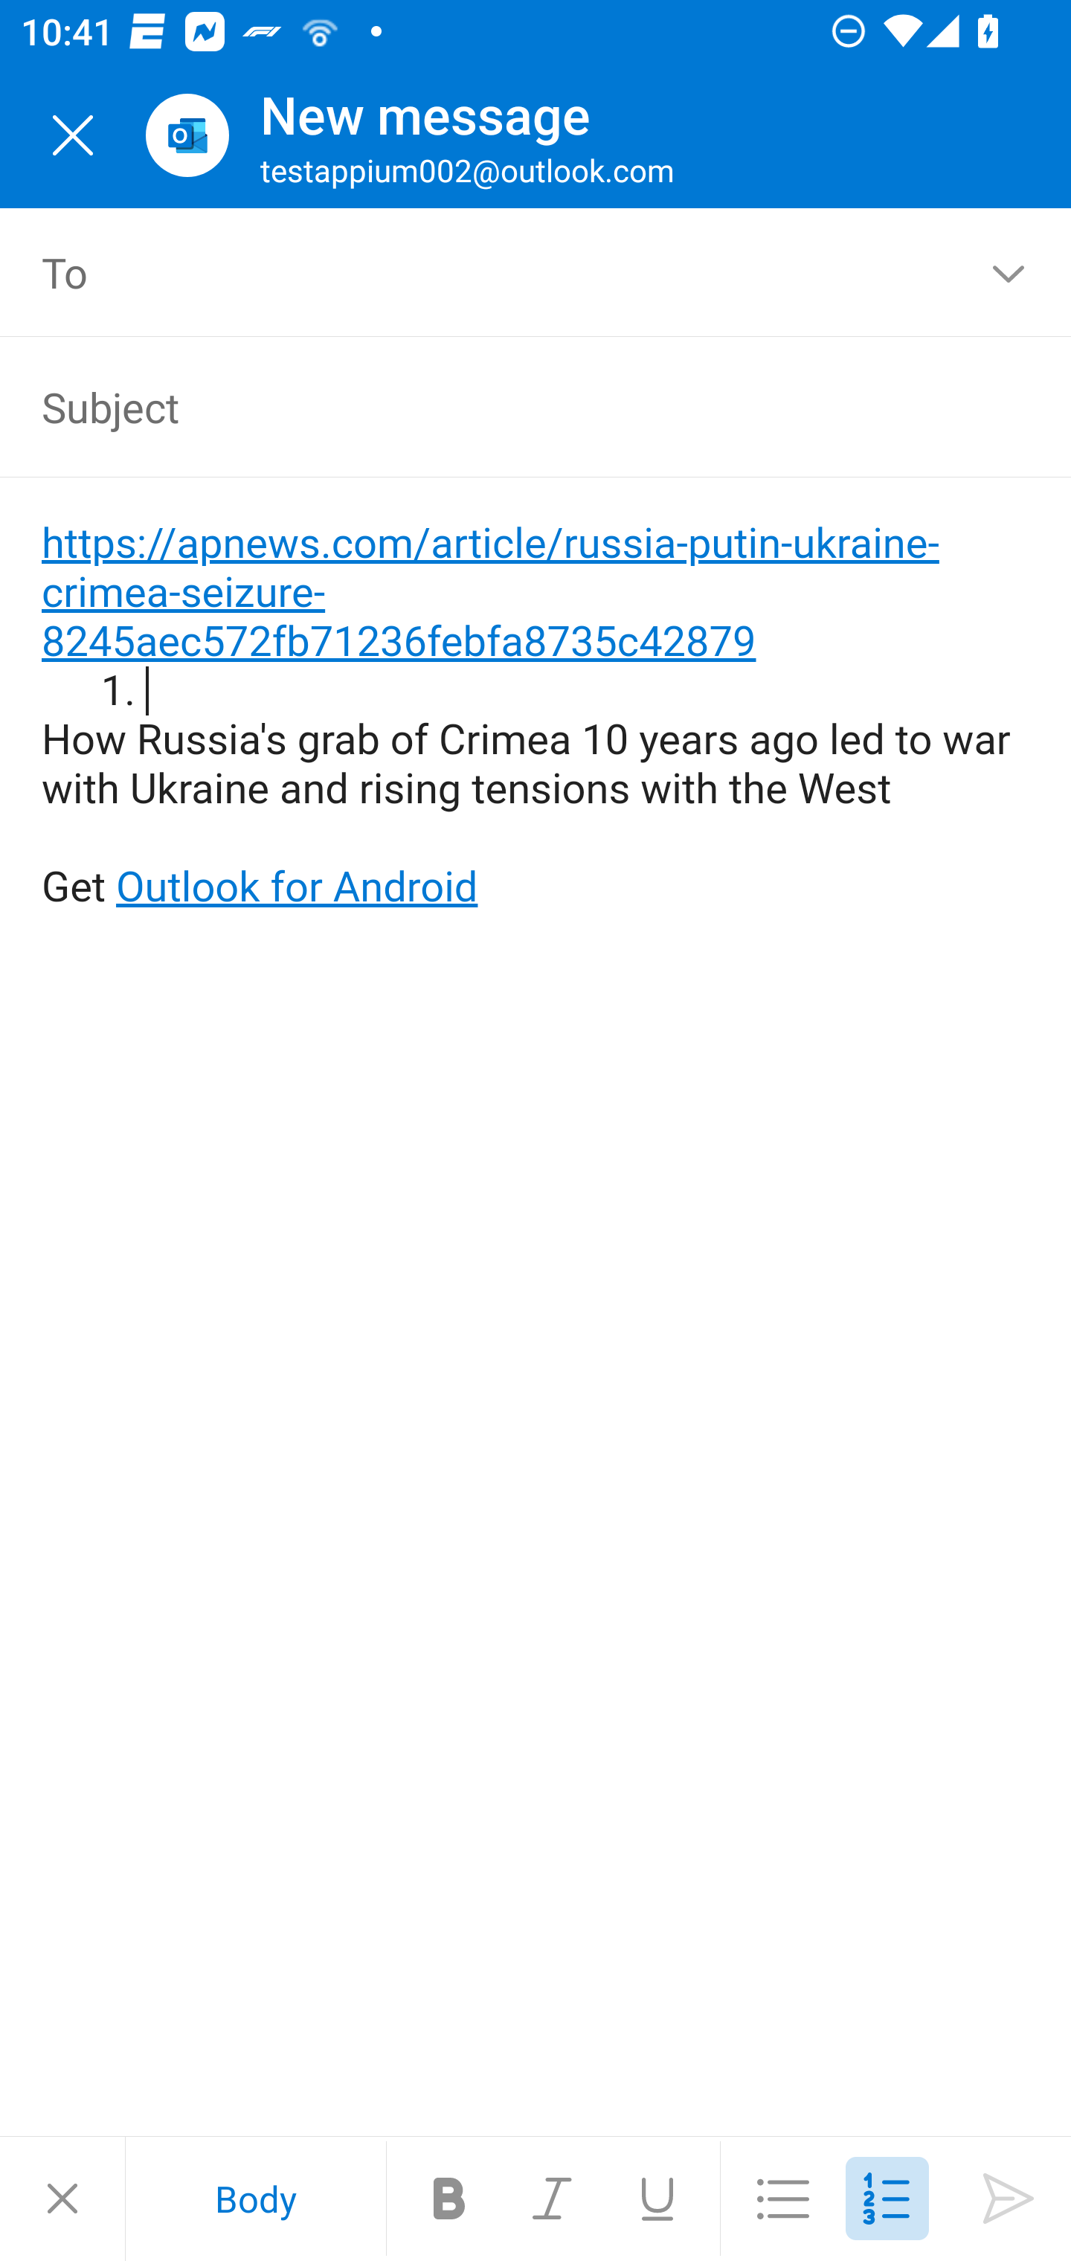 Image resolution: width=1071 pixels, height=2261 pixels. I want to click on Subject, so click(494, 406).